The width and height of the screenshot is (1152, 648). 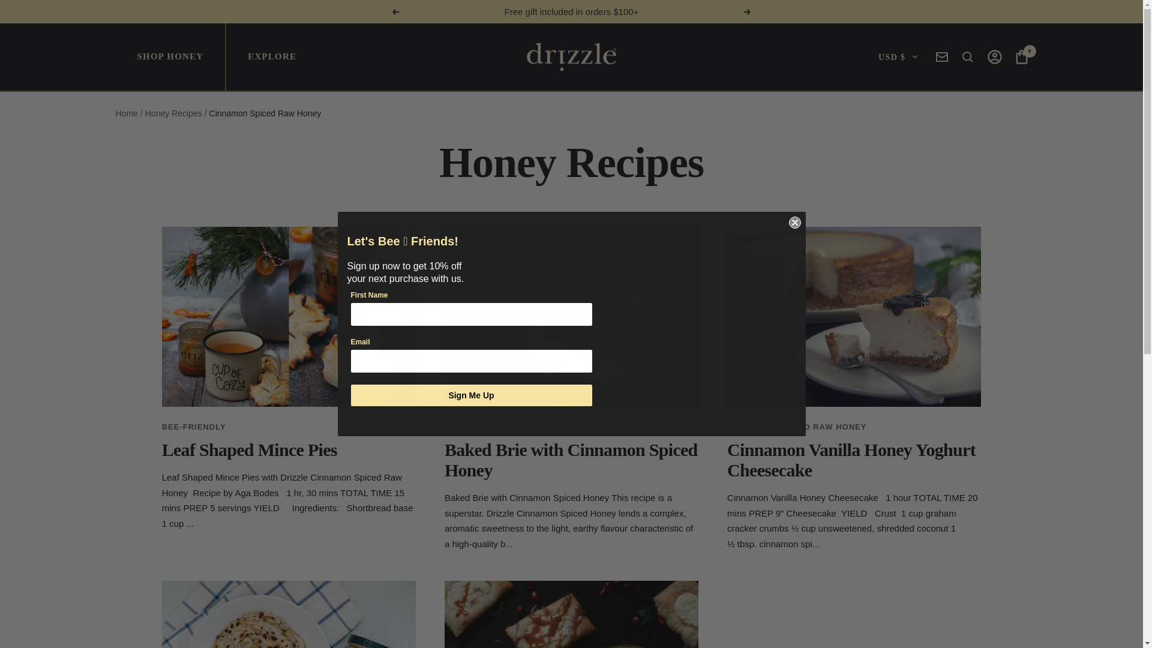 What do you see at coordinates (748, 11) in the screenshot?
I see `Next` at bounding box center [748, 11].